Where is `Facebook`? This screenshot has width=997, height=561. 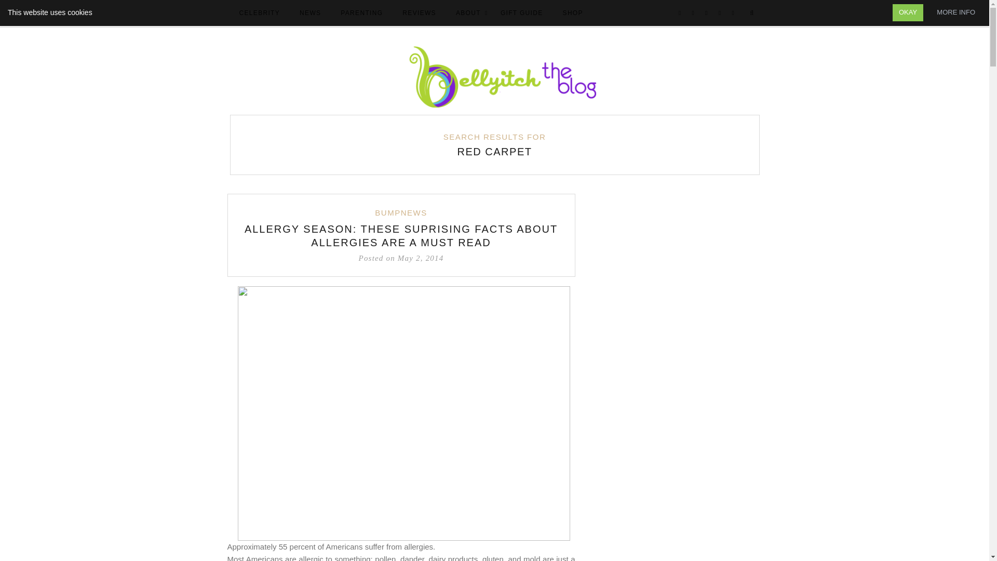 Facebook is located at coordinates (680, 14).